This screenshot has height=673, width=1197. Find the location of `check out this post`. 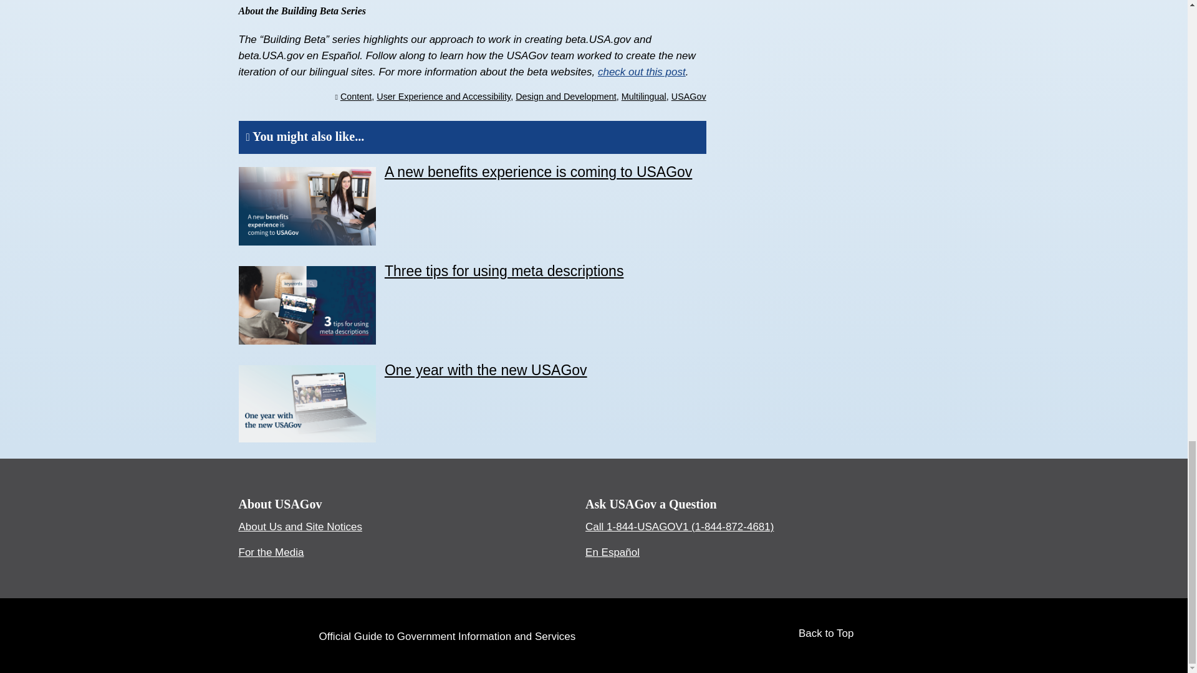

check out this post is located at coordinates (642, 72).